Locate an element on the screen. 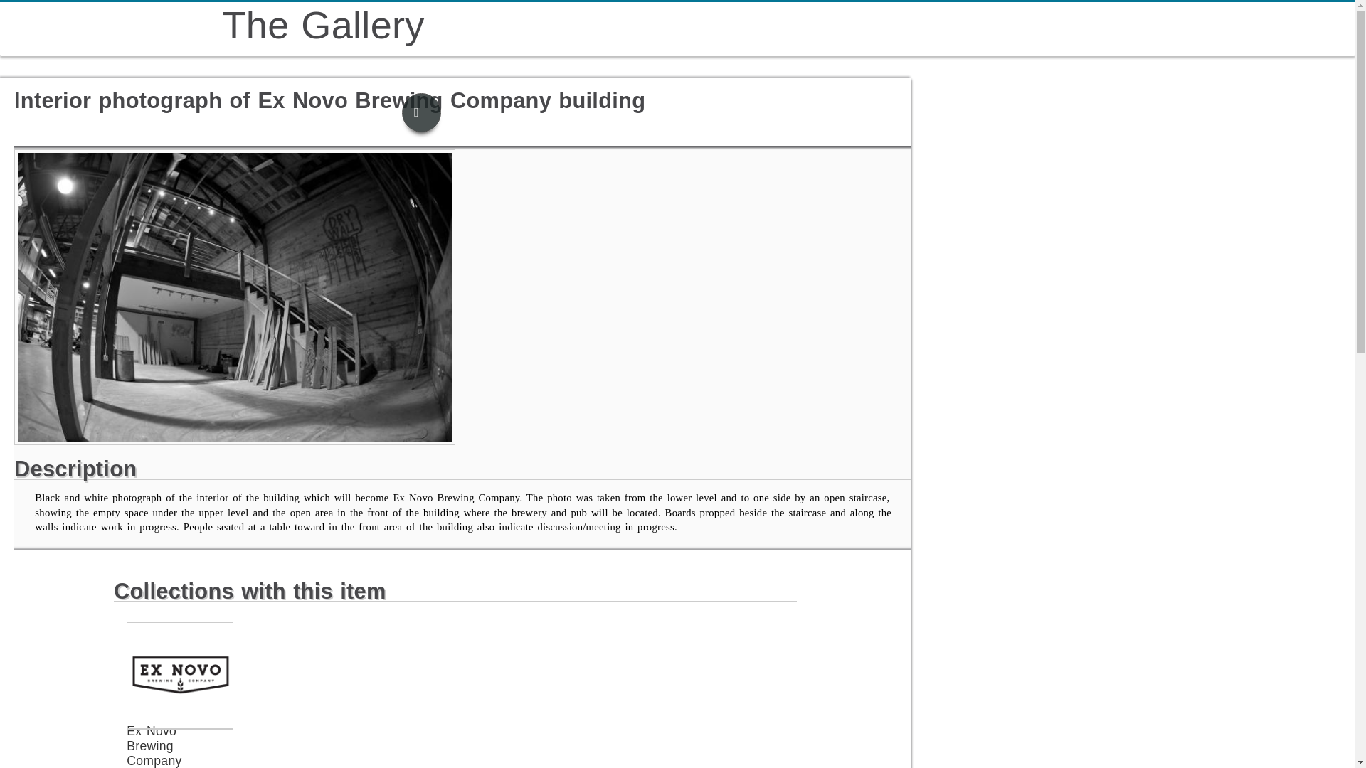 Image resolution: width=1366 pixels, height=768 pixels. The Gallery is located at coordinates (322, 24).